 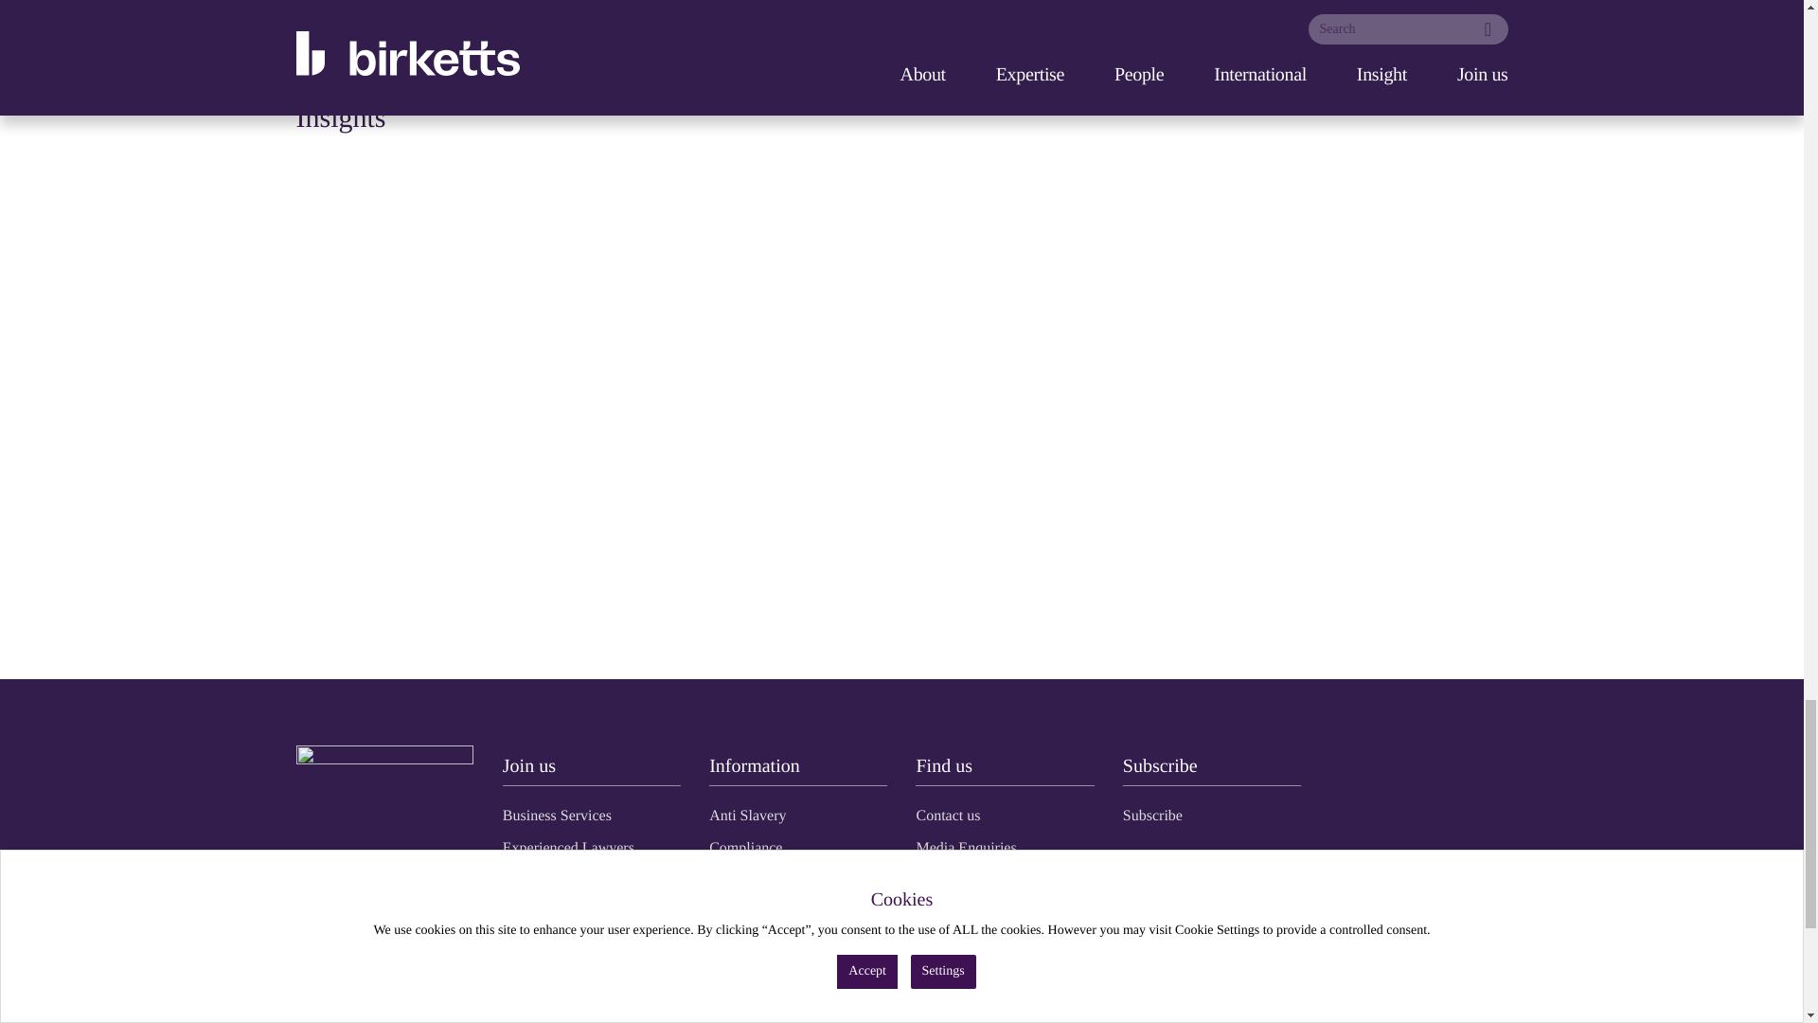 What do you see at coordinates (746, 815) in the screenshot?
I see `Anti Slavery ` at bounding box center [746, 815].